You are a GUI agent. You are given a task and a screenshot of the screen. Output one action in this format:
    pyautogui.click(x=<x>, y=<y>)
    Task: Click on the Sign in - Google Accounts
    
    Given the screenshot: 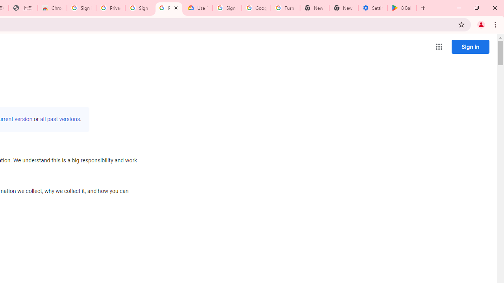 What is the action you would take?
    pyautogui.click(x=227, y=8)
    